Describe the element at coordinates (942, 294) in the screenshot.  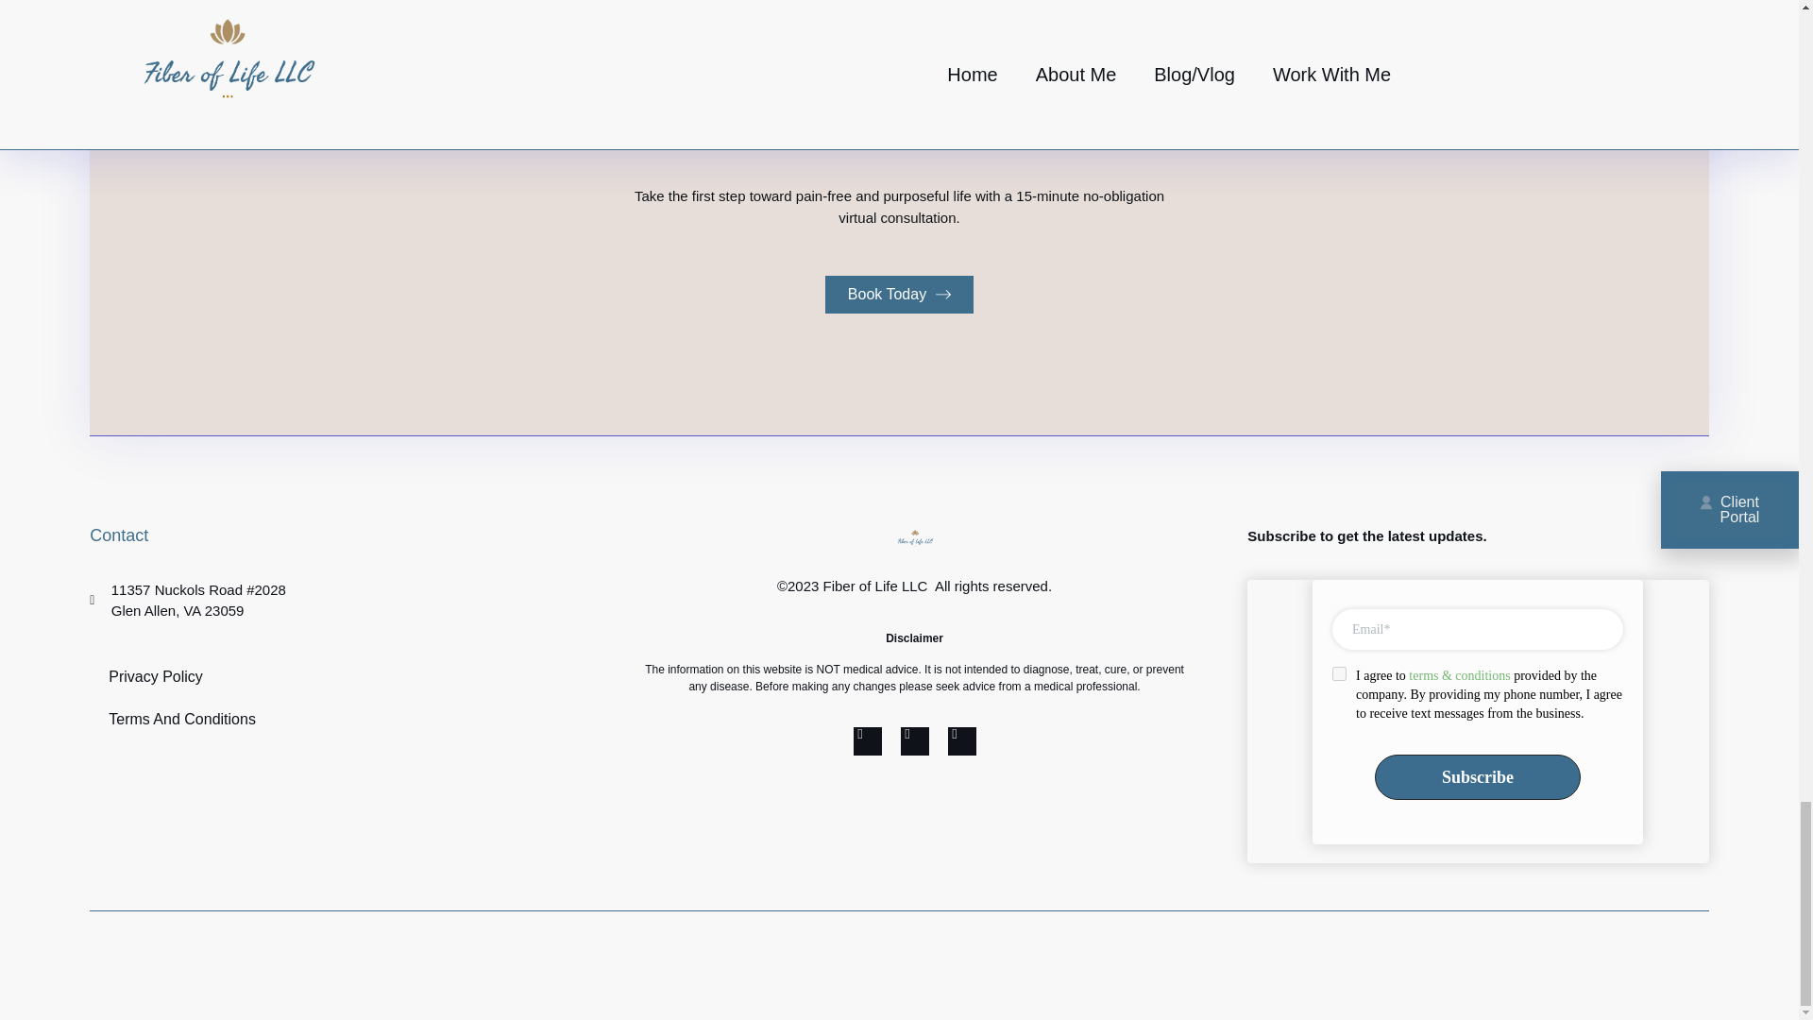
I see `Terms And Conditions` at that location.